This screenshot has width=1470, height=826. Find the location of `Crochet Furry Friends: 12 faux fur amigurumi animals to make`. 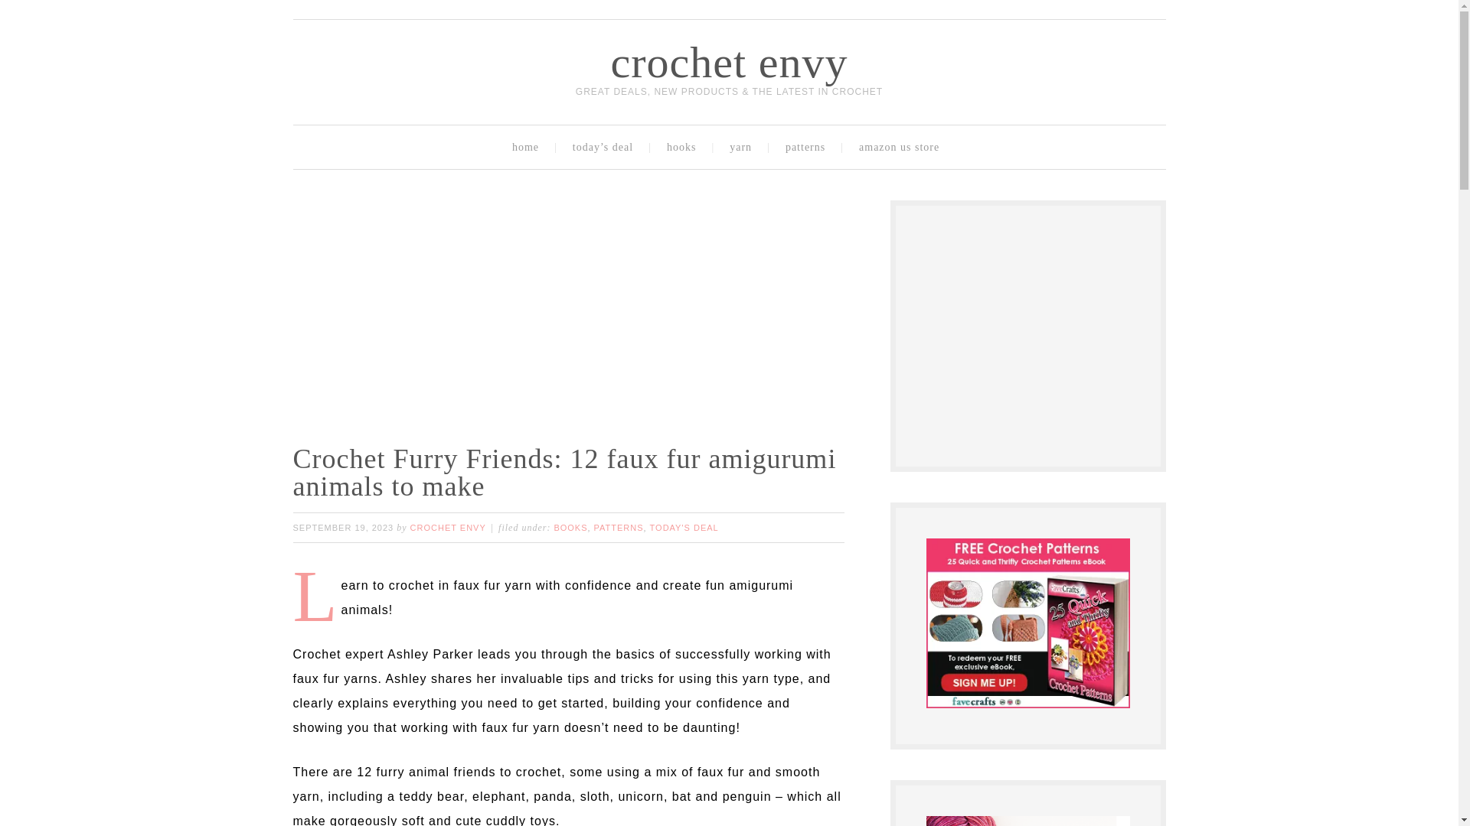

Crochet Furry Friends: 12 faux fur amigurumi animals to make is located at coordinates (564, 472).